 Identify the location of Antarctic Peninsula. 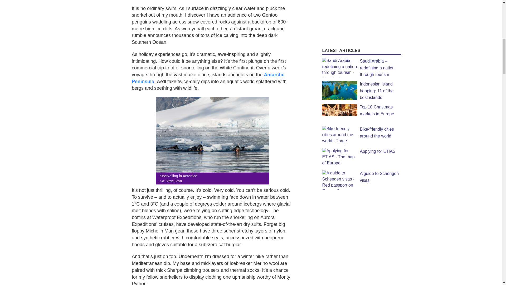
(208, 78).